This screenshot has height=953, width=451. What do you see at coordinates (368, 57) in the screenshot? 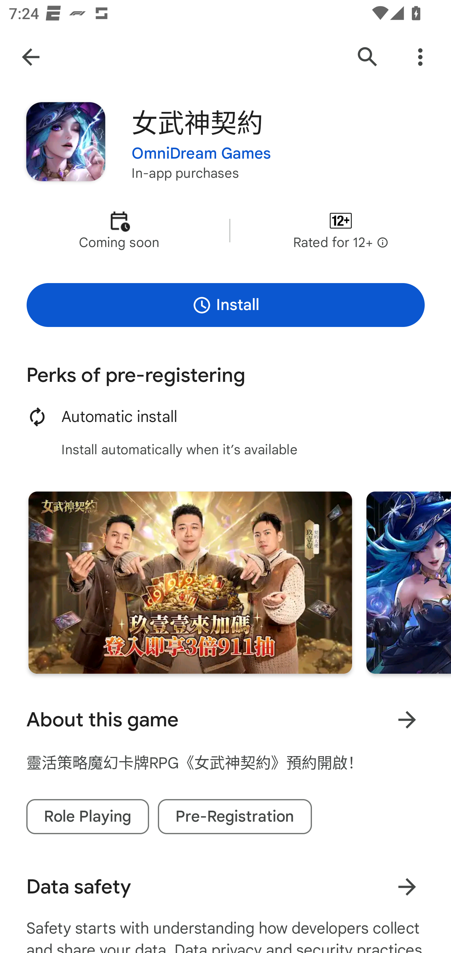
I see `Search Google Play` at bounding box center [368, 57].